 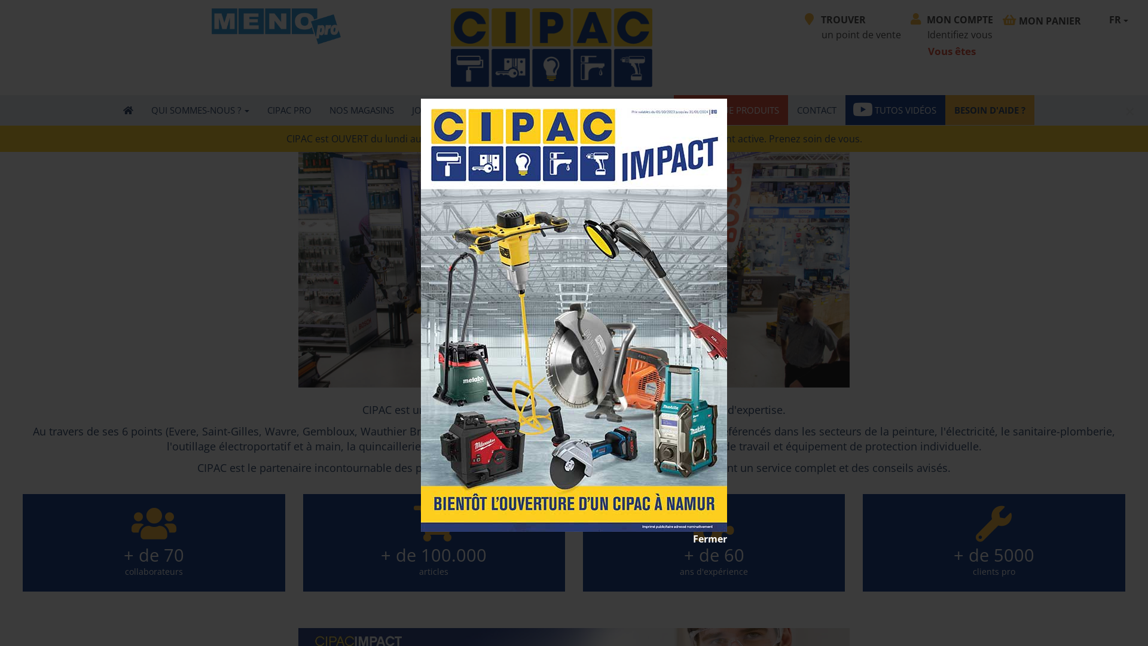 What do you see at coordinates (520, 110) in the screenshot?
I see `FOLDERS` at bounding box center [520, 110].